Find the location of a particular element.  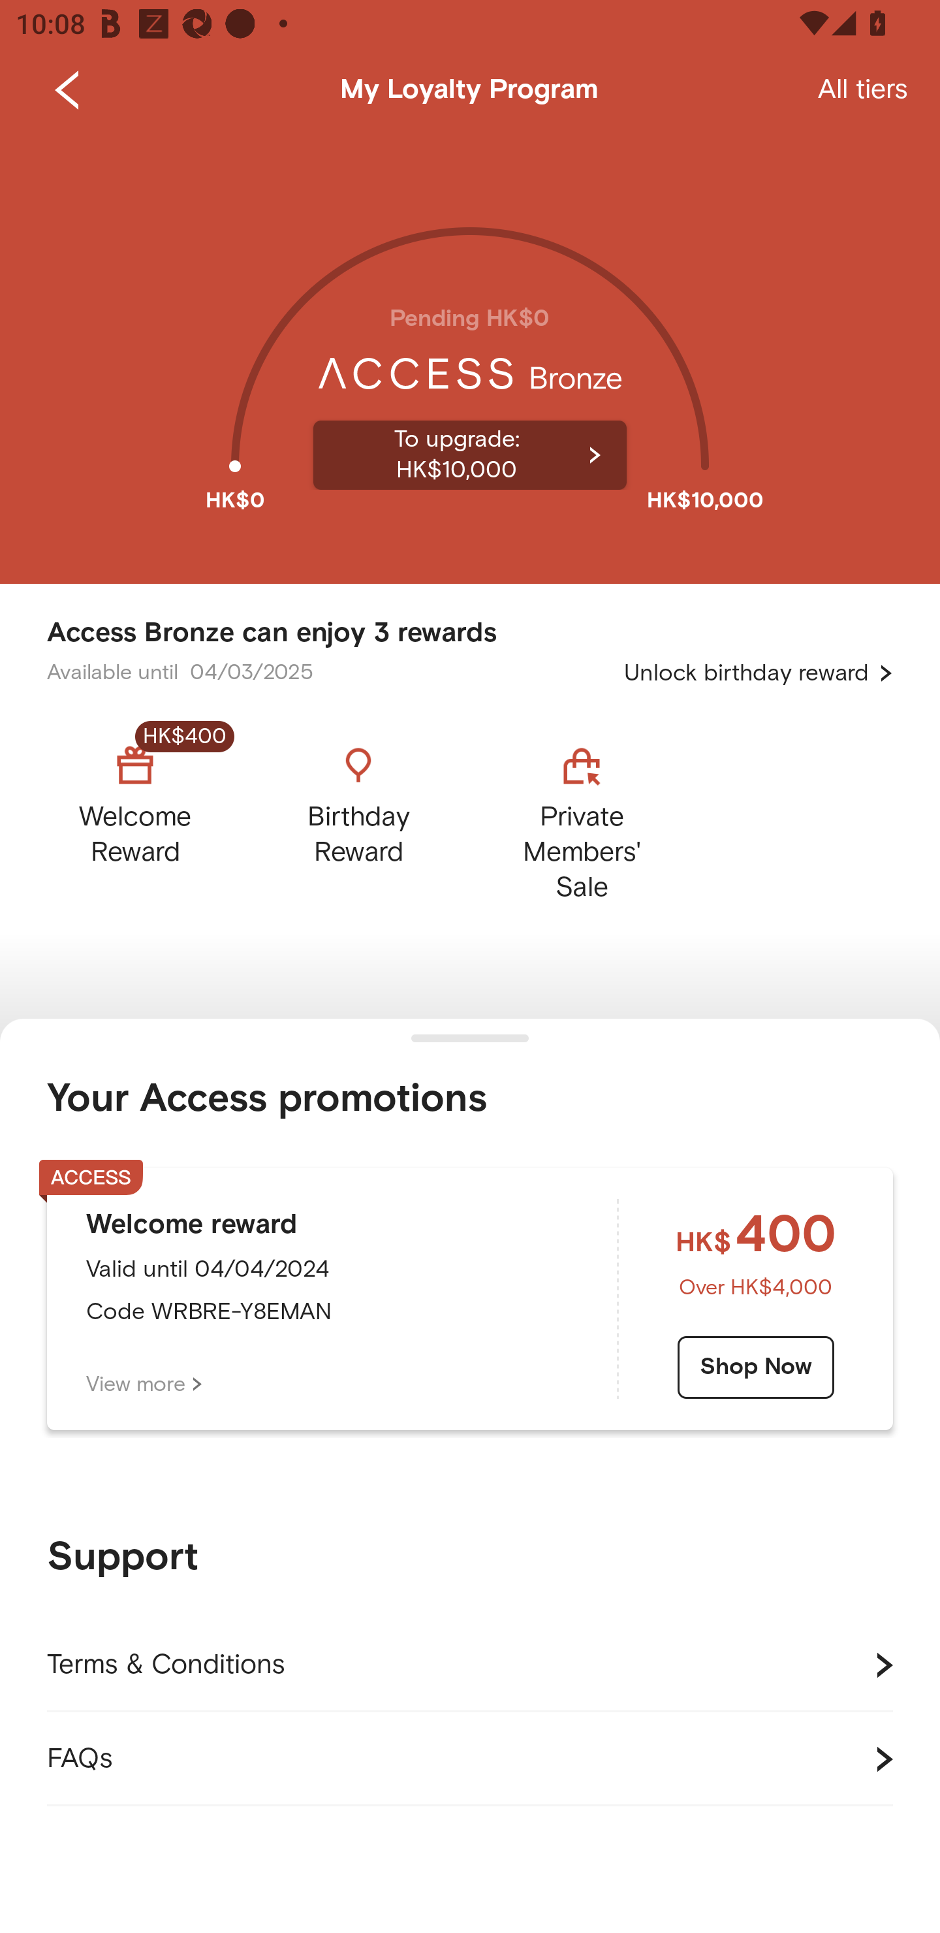

HK$0 HK$10,000 Pending HK$0 To upgrade: HK$10,000 is located at coordinates (470, 358).